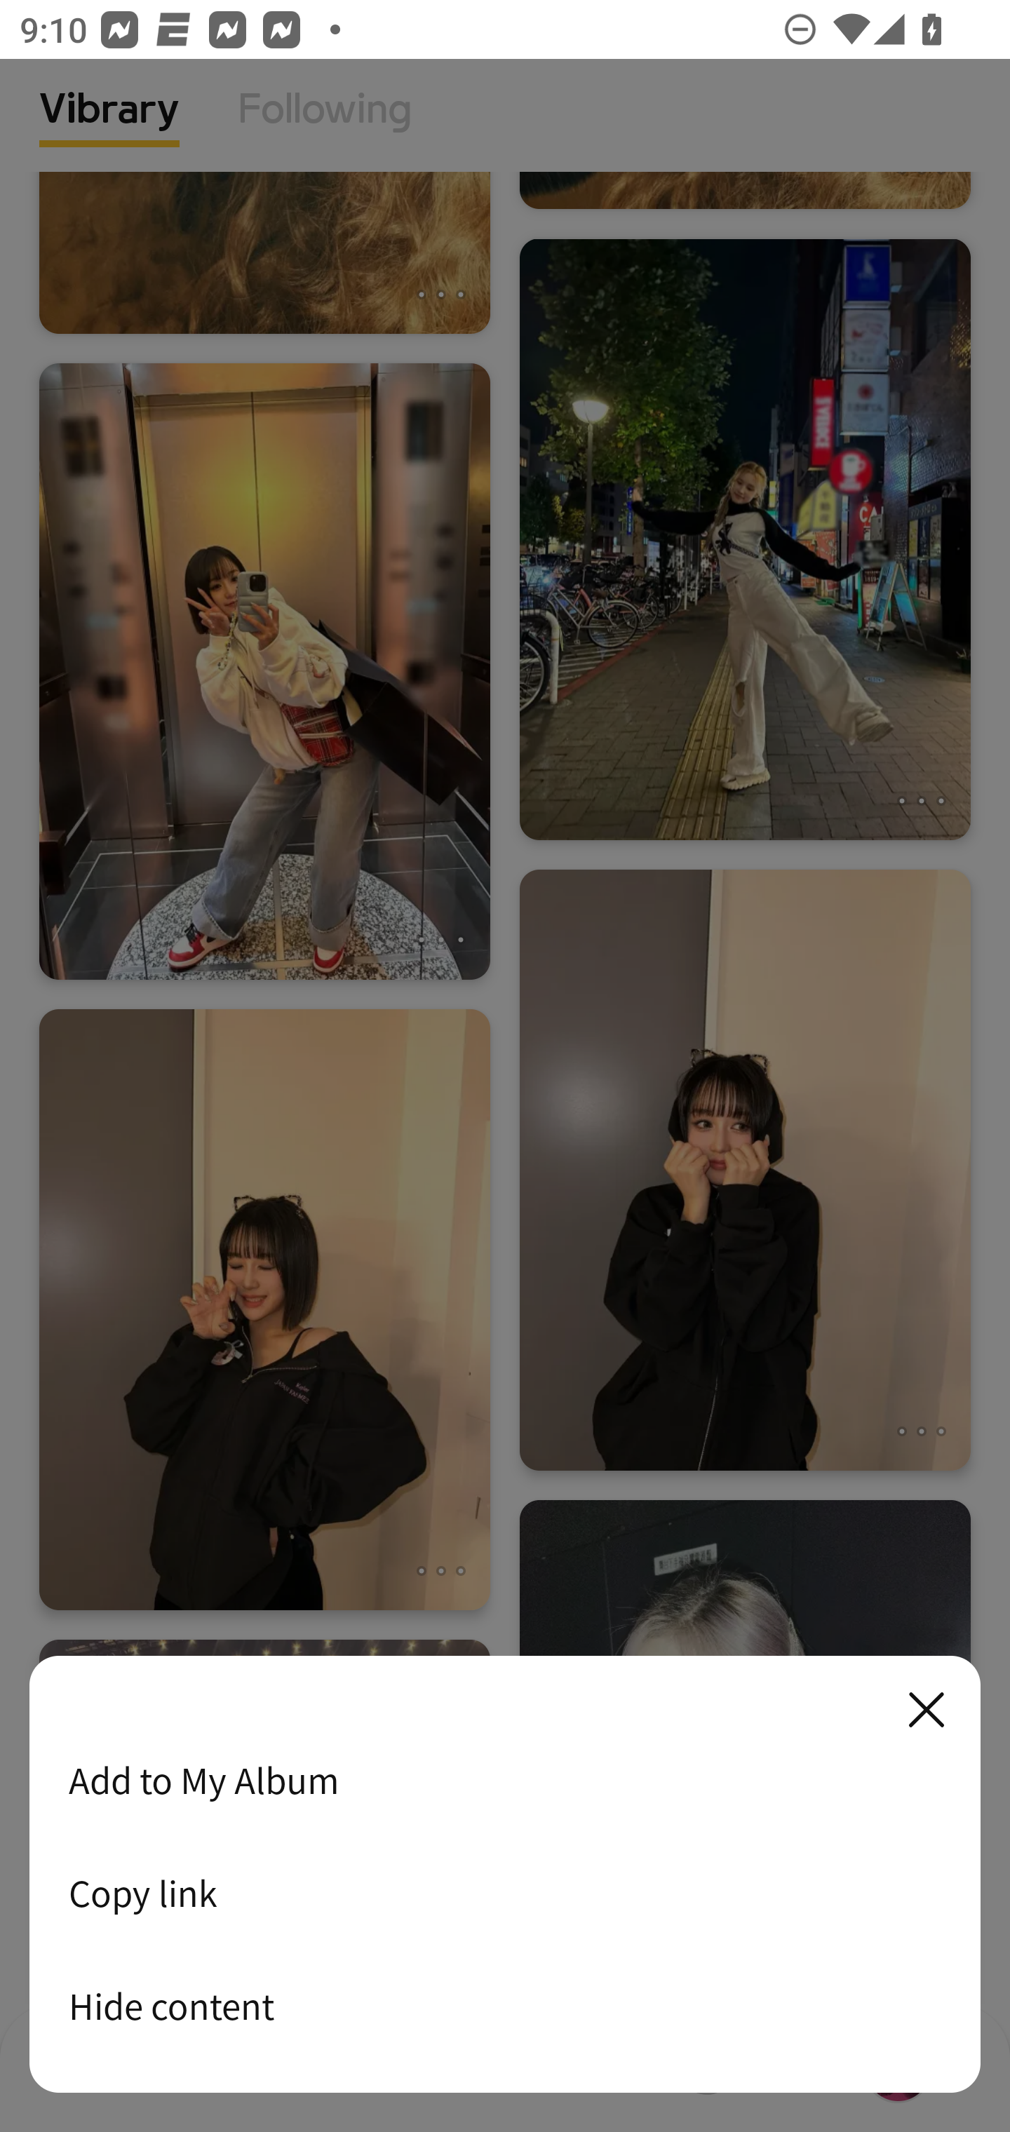 The image size is (1010, 2132). I want to click on Add to My Album, so click(505, 1780).